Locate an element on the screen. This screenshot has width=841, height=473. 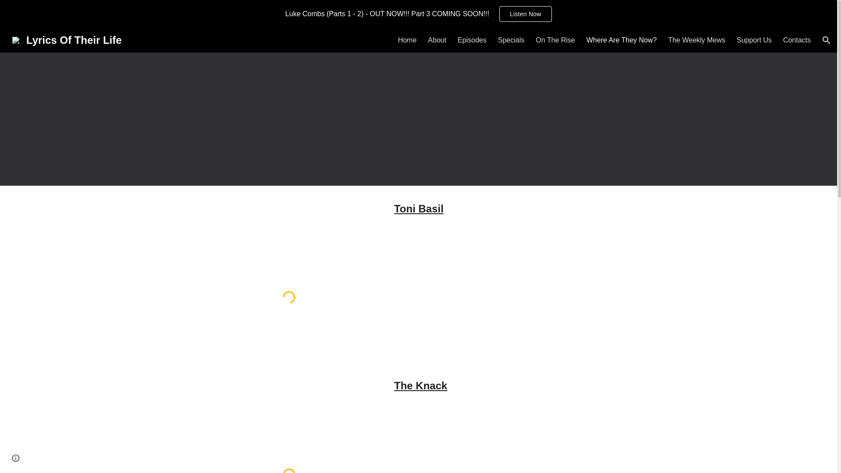
Custom embed is located at coordinates (289, 446).